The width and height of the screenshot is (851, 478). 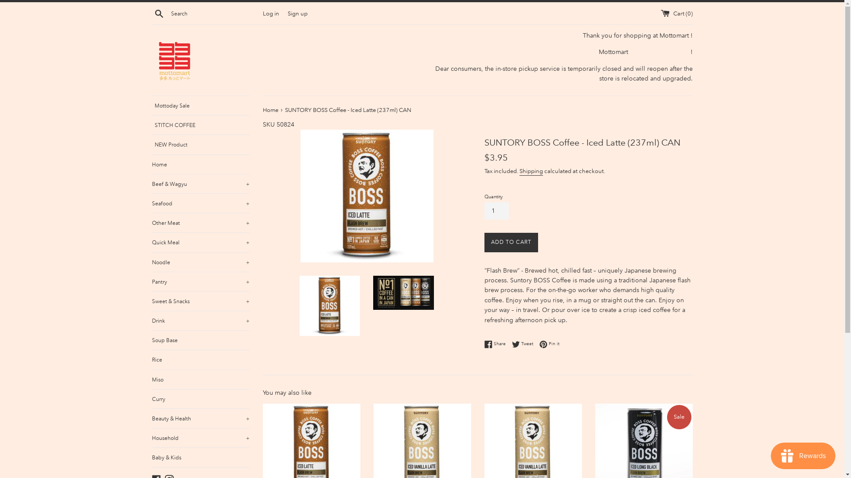 I want to click on Miso, so click(x=200, y=380).